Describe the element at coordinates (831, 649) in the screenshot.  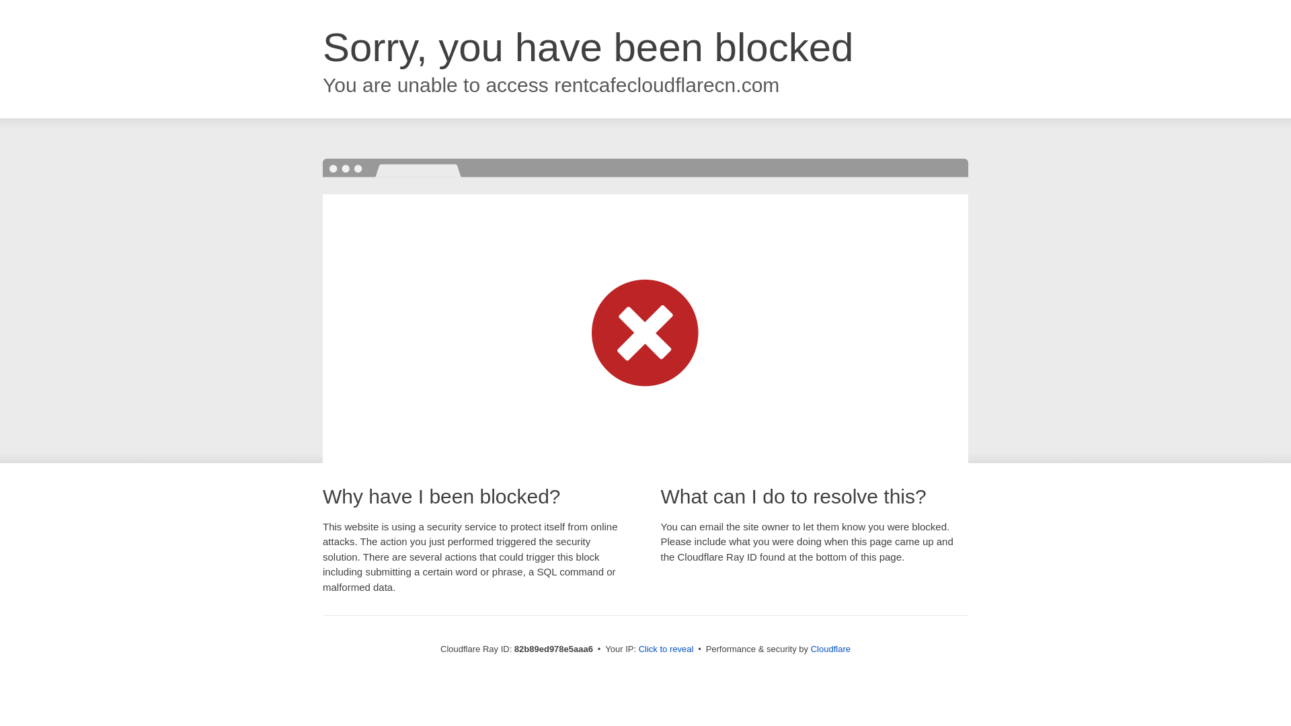
I see `Cloudflare` at that location.